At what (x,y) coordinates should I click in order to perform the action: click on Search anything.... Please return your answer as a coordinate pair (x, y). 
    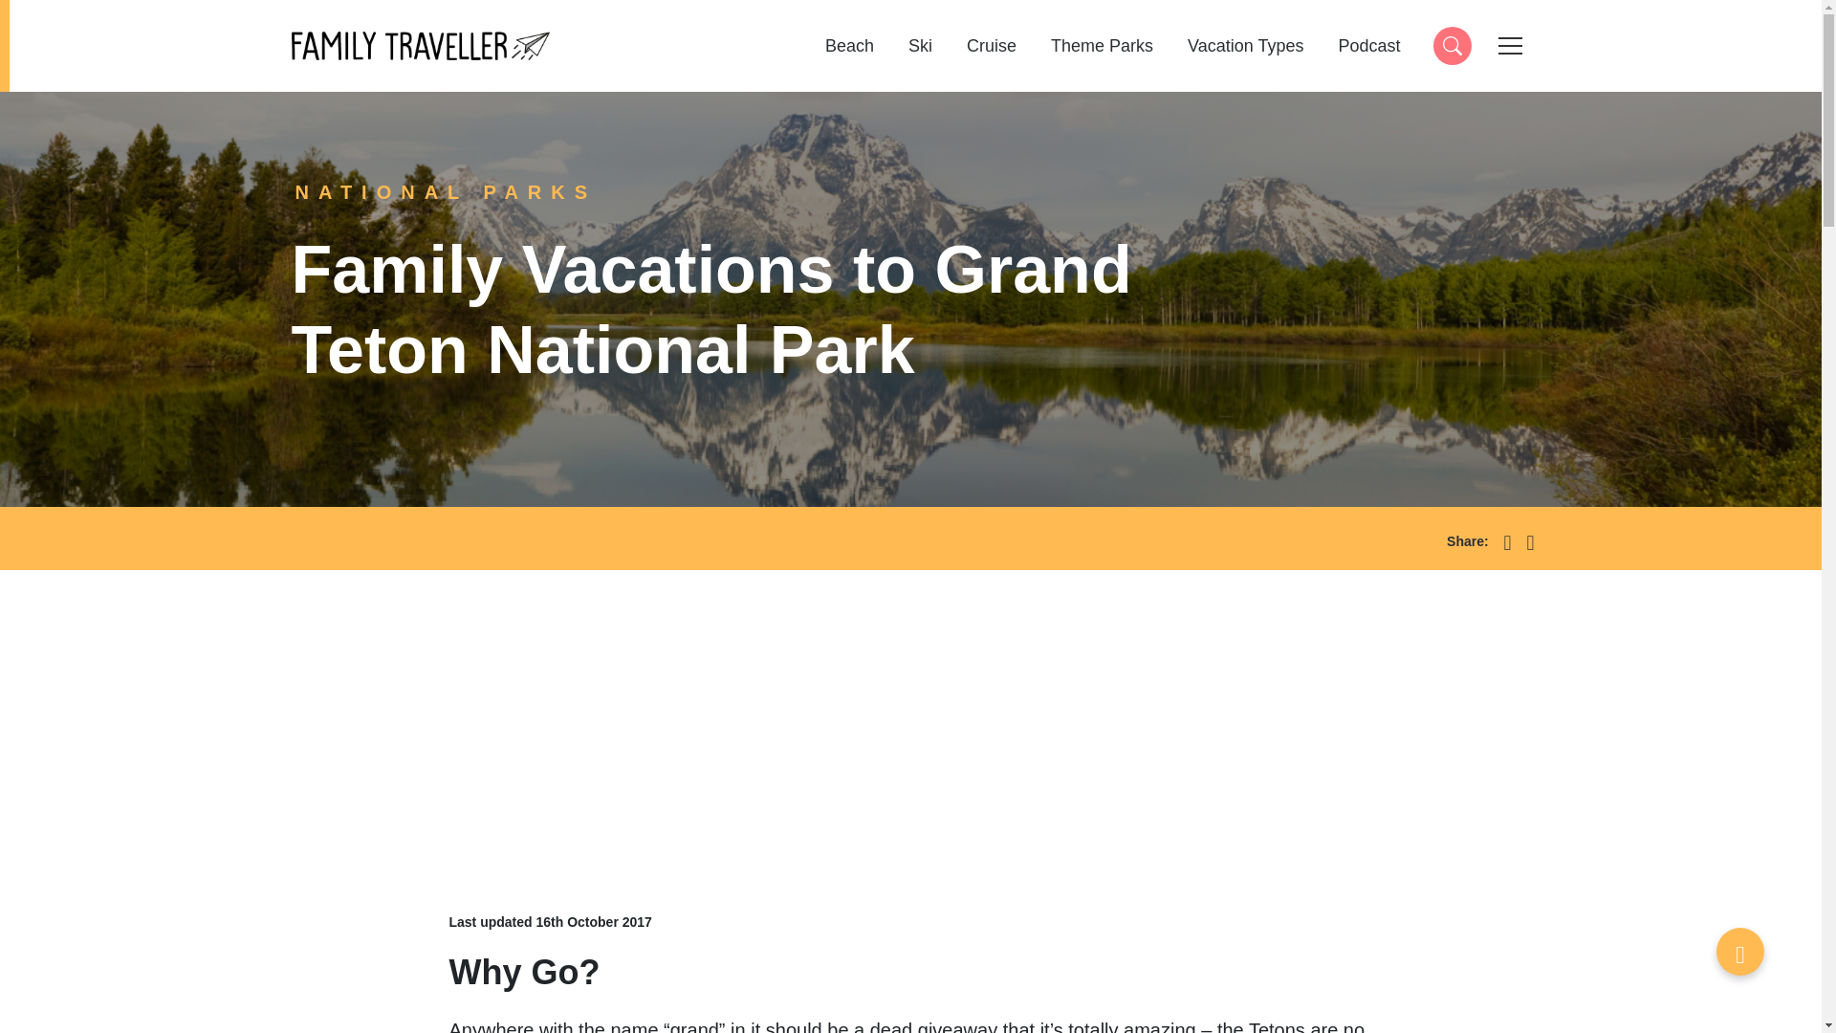
    Looking at the image, I should click on (1451, 46).